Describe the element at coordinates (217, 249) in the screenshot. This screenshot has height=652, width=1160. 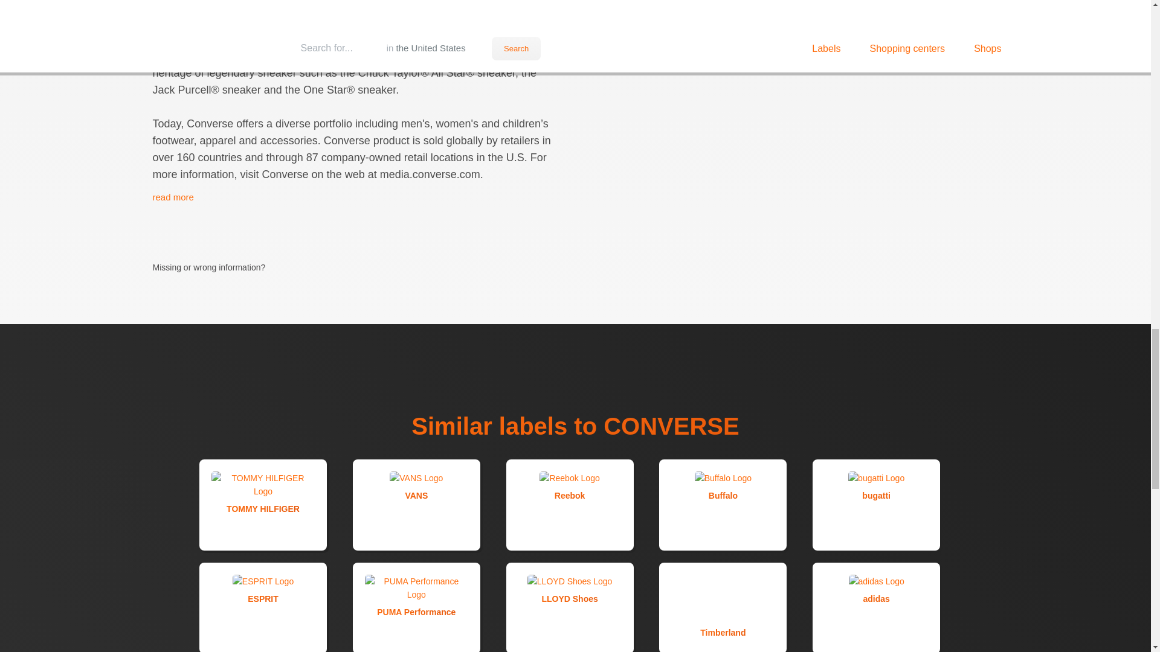
I see `Missing or wrong information?` at that location.